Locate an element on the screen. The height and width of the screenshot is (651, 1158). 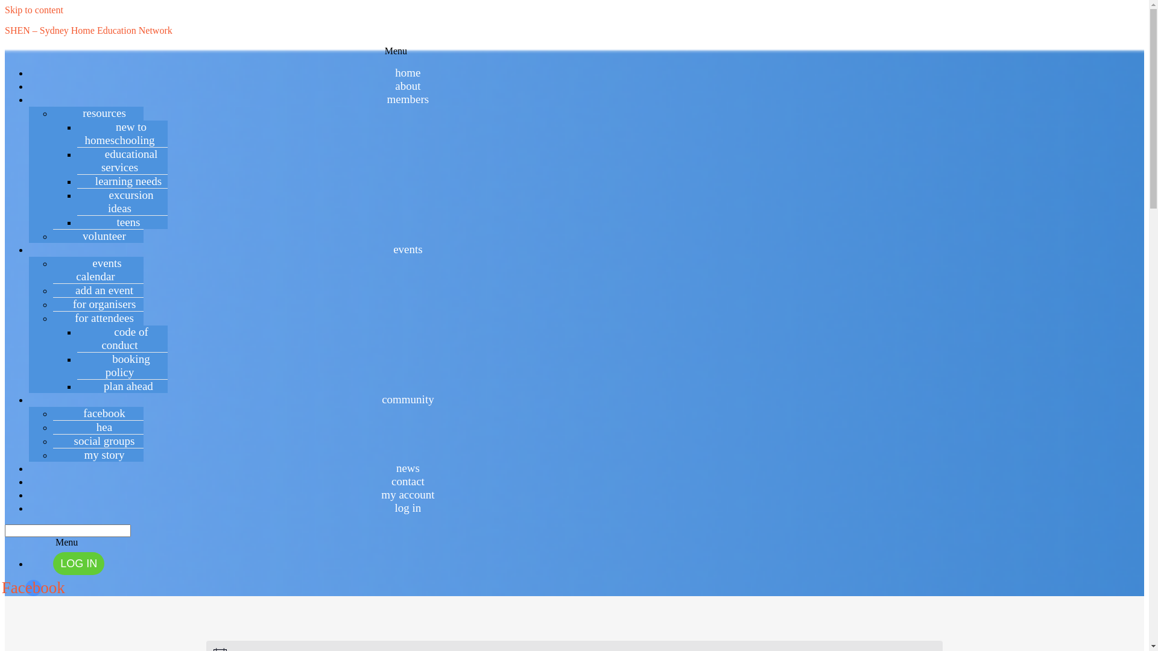
booking policy is located at coordinates (122, 365).